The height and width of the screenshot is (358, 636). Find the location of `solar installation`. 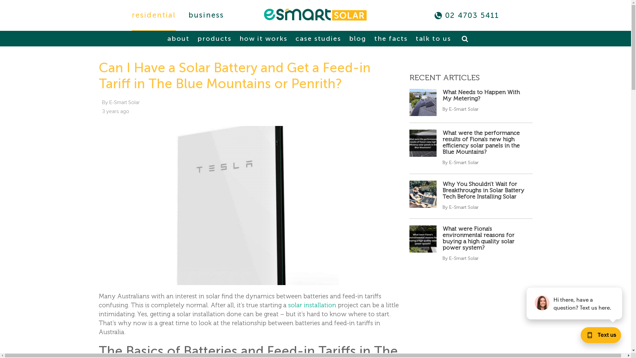

solar installation is located at coordinates (312, 305).